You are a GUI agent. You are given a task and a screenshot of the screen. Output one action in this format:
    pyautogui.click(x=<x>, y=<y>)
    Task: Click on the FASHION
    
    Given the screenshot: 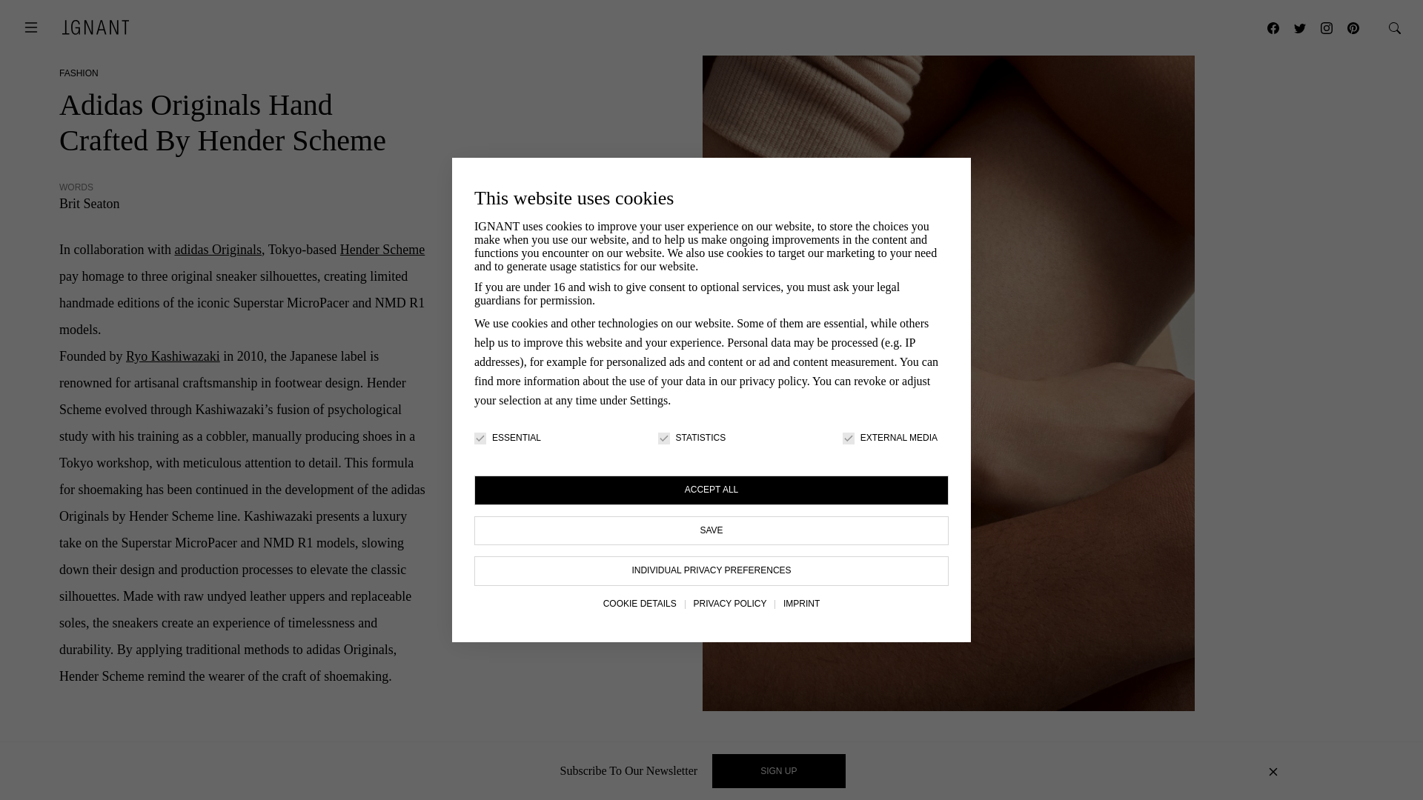 What is the action you would take?
    pyautogui.click(x=79, y=73)
    